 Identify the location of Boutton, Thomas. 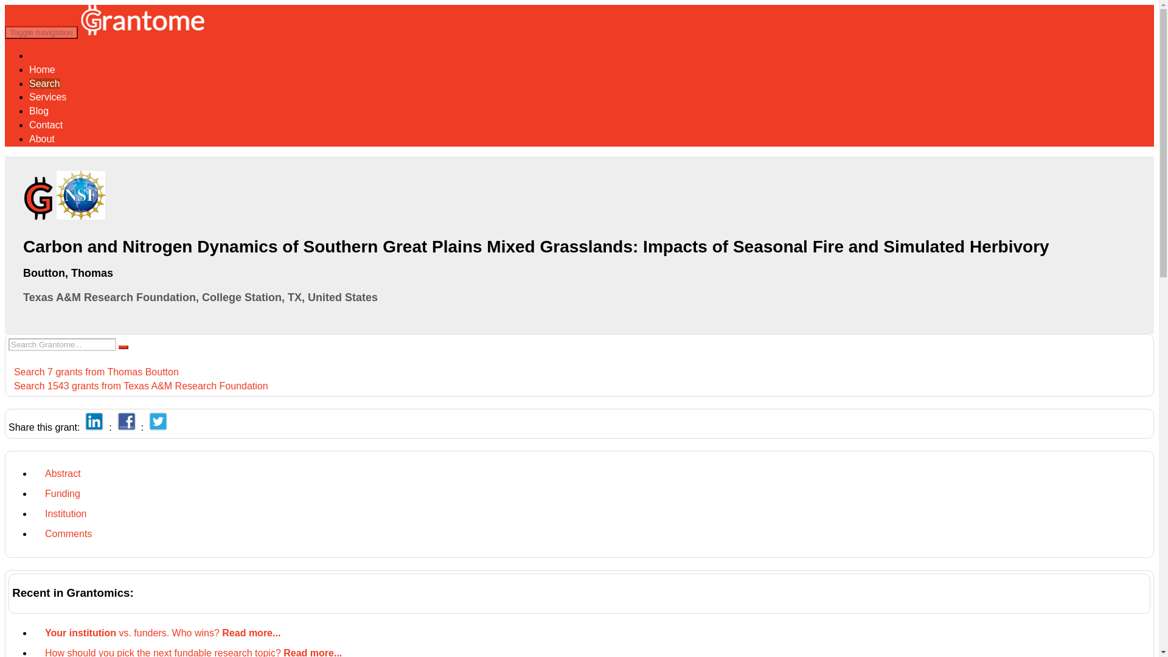
(69, 273).